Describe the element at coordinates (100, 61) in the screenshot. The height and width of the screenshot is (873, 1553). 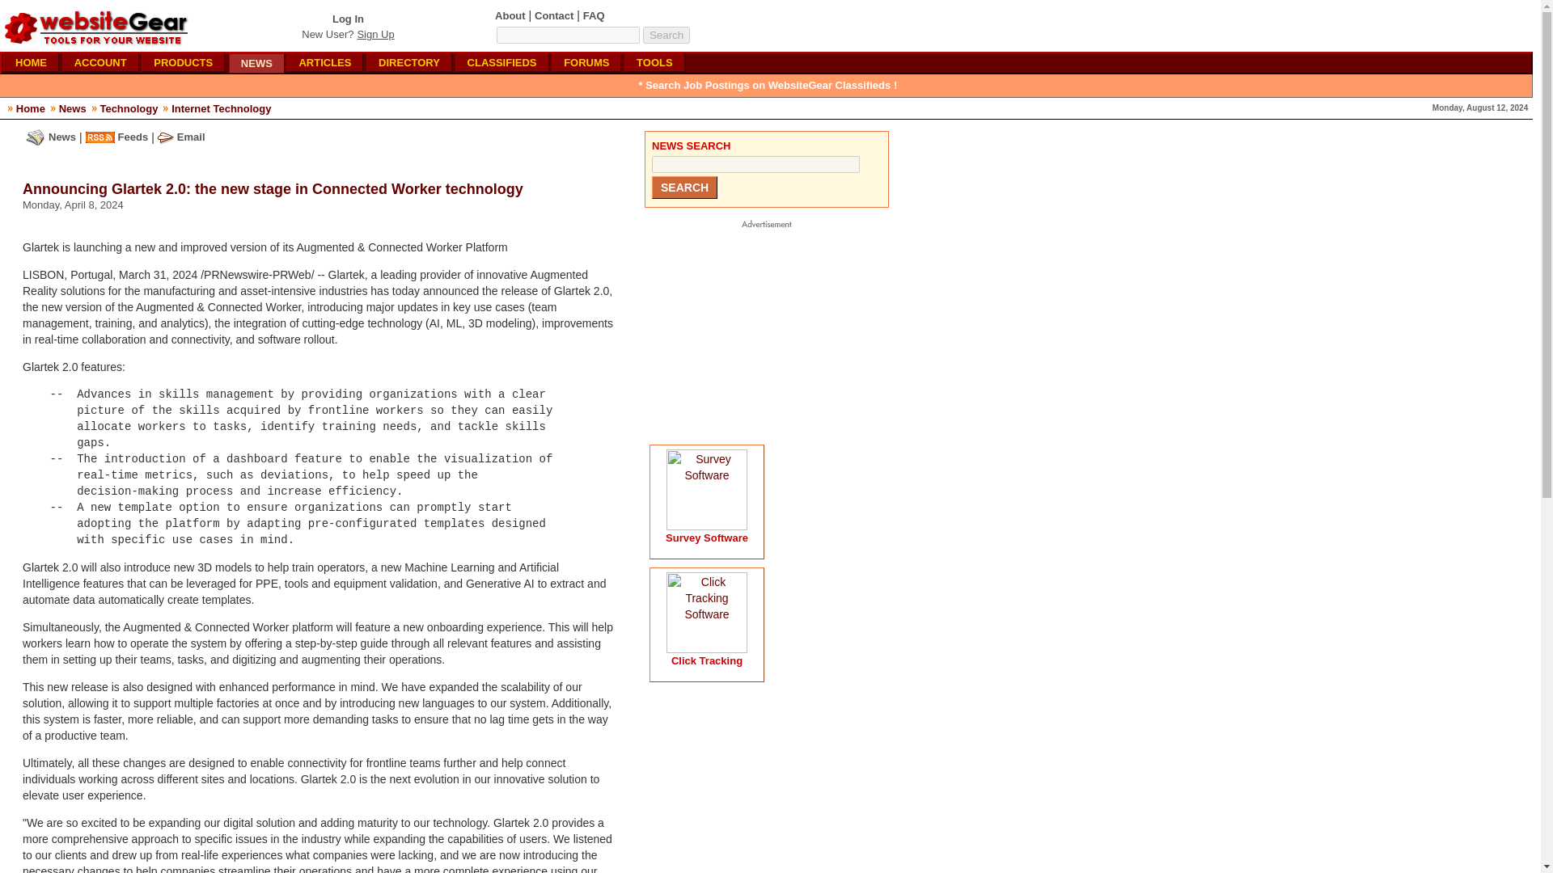
I see `ACCOUNT` at that location.